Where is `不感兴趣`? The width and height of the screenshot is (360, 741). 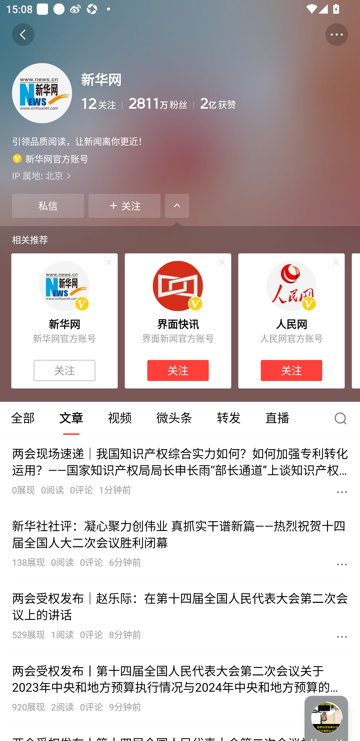 不感兴趣 is located at coordinates (336, 262).